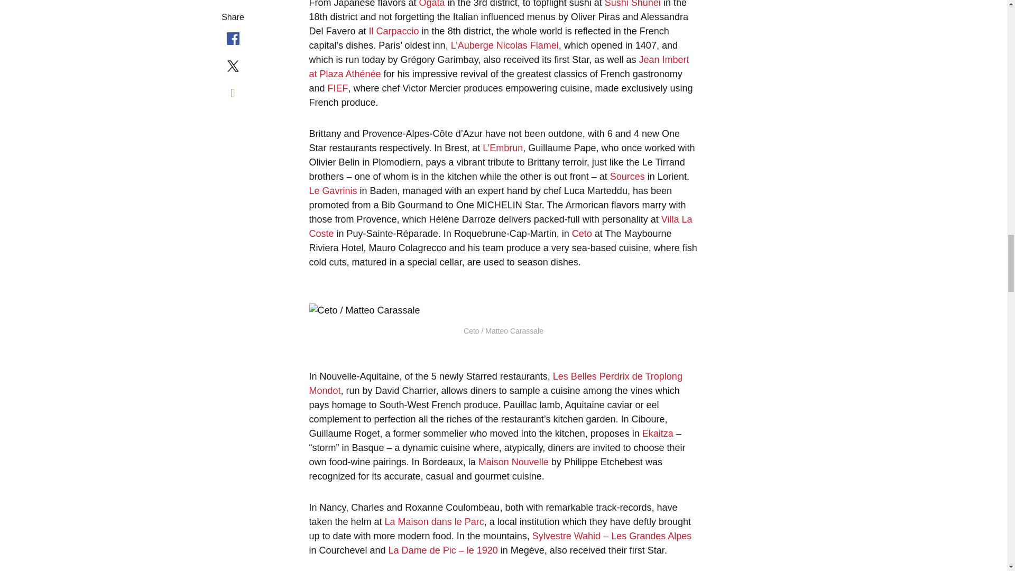 The width and height of the screenshot is (1015, 571). What do you see at coordinates (433, 4) in the screenshot?
I see `Ogata` at bounding box center [433, 4].